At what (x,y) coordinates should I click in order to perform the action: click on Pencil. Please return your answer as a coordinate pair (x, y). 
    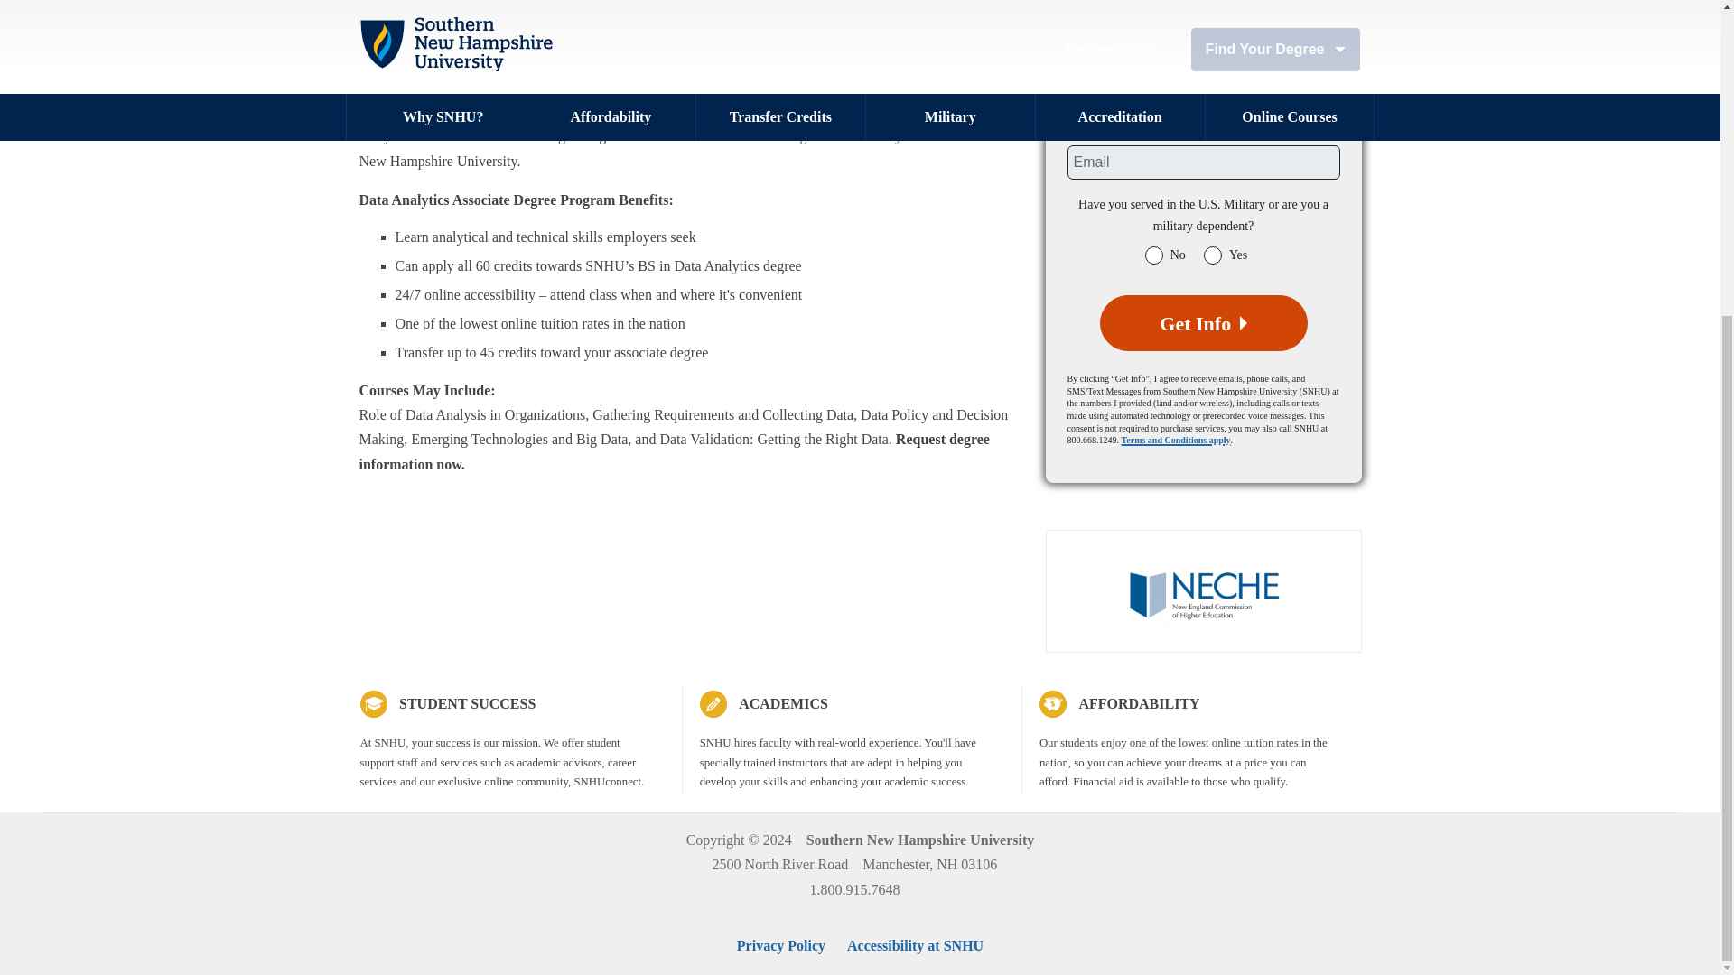
    Looking at the image, I should click on (713, 703).